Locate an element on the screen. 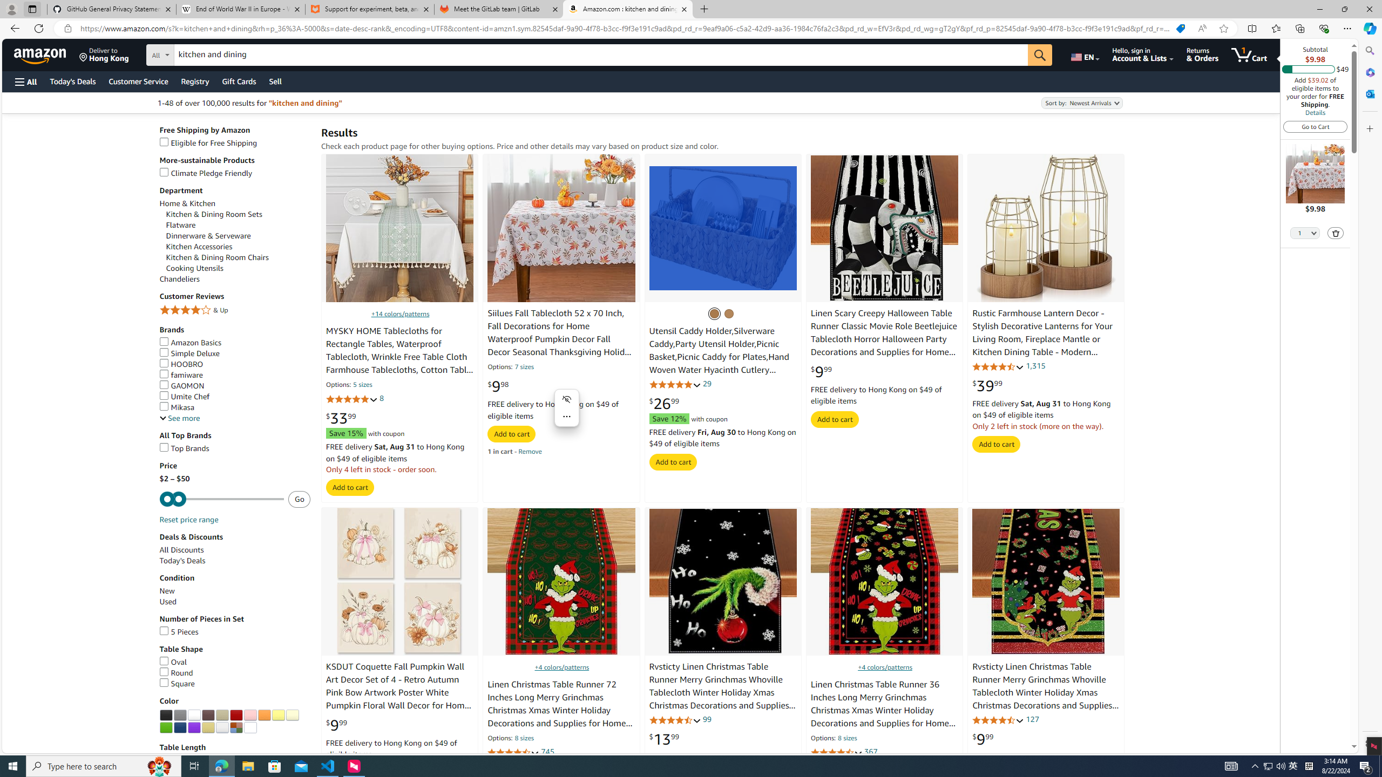 The height and width of the screenshot is (777, 1382). Home & Kitchen is located at coordinates (187, 204).